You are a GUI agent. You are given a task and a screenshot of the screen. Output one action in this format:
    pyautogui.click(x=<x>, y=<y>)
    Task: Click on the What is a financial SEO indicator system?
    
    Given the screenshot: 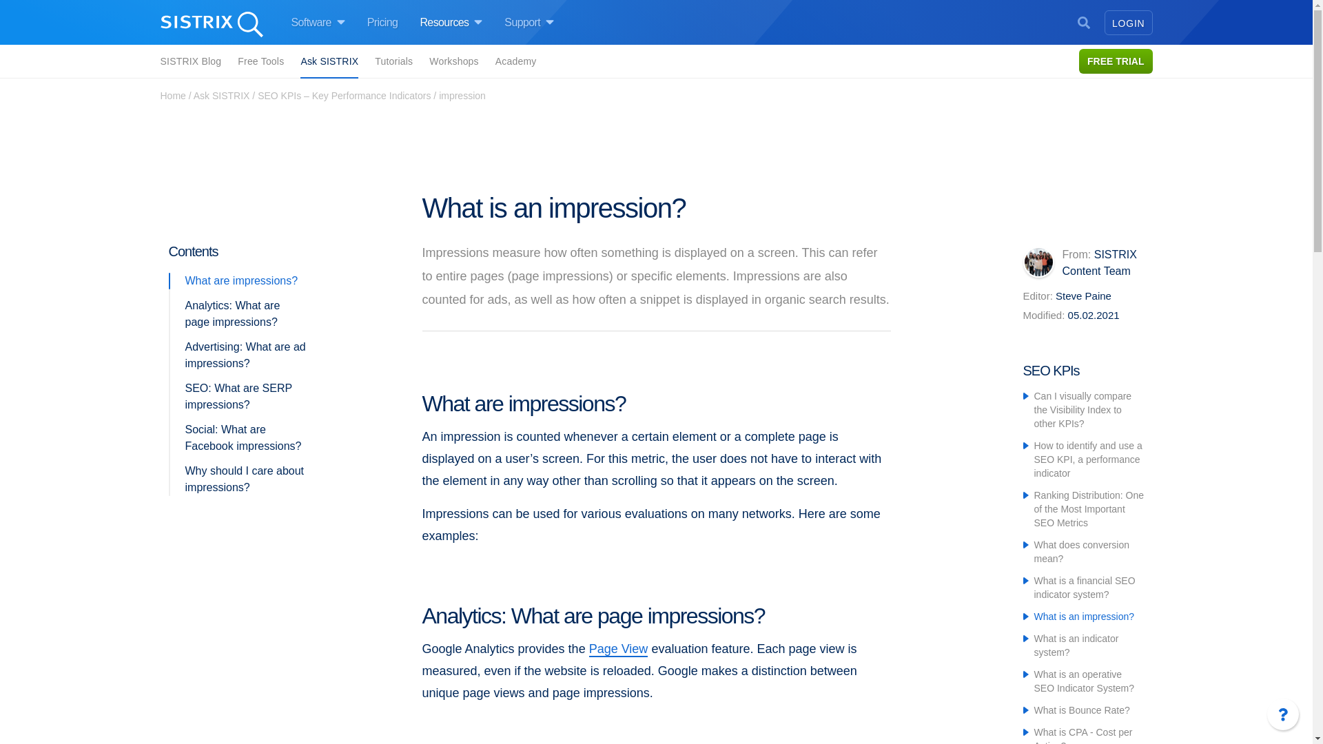 What is the action you would take?
    pyautogui.click(x=1084, y=587)
    